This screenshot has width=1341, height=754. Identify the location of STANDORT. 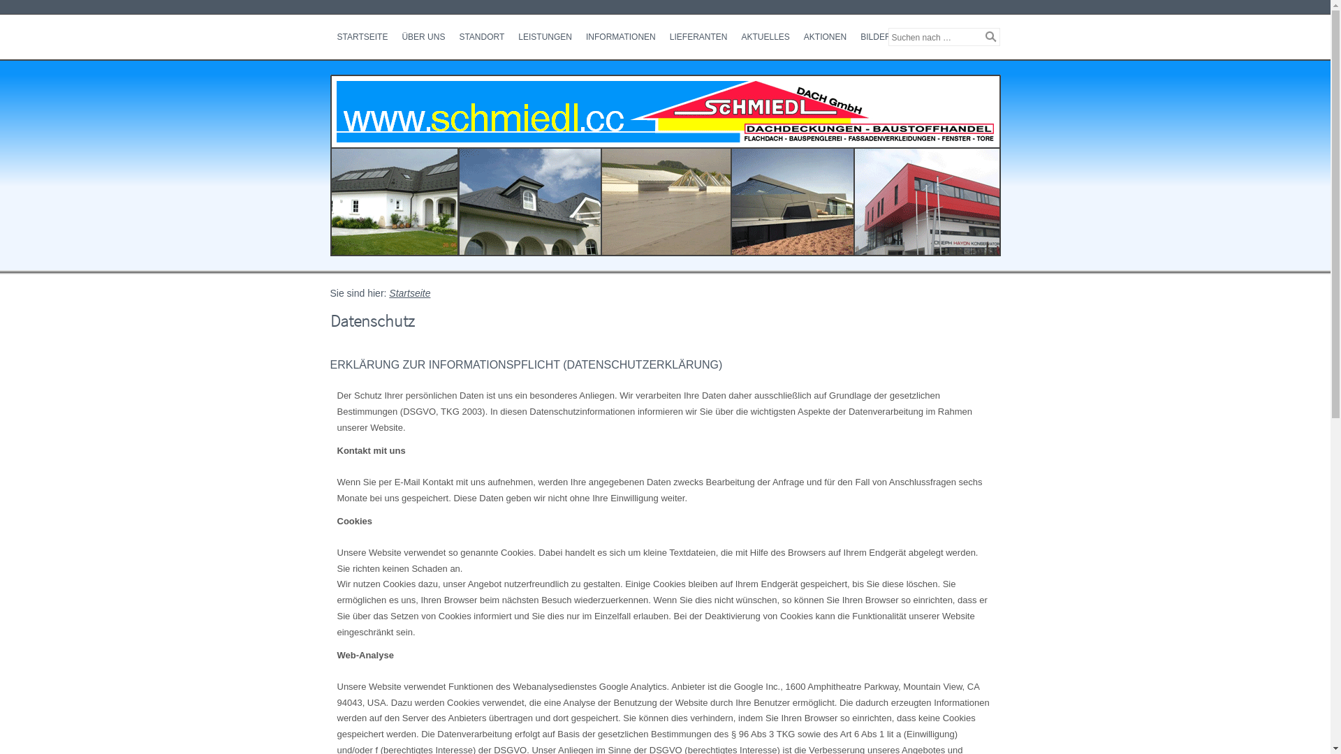
(482, 37).